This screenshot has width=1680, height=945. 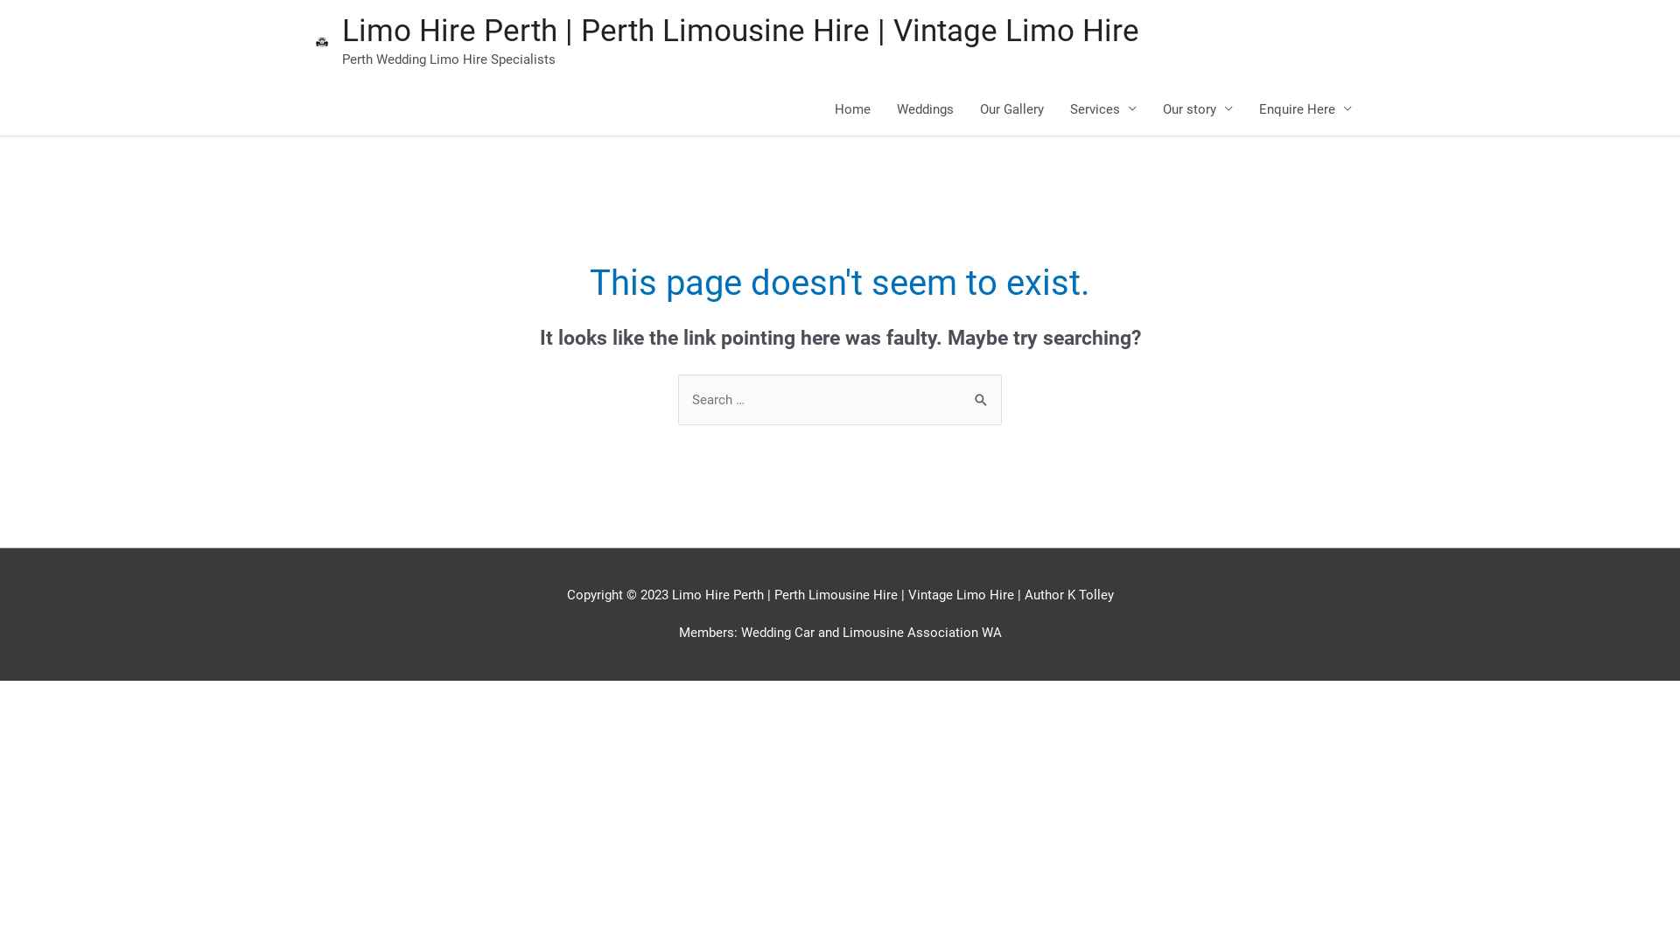 What do you see at coordinates (1305, 108) in the screenshot?
I see `Enquire Here` at bounding box center [1305, 108].